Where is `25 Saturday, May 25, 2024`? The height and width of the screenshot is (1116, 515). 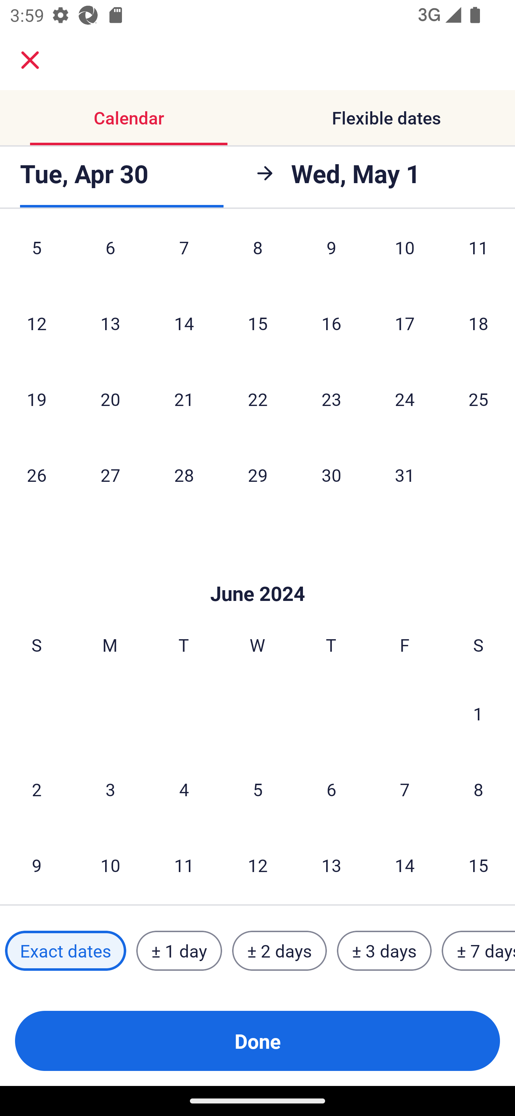
25 Saturday, May 25, 2024 is located at coordinates (479, 399).